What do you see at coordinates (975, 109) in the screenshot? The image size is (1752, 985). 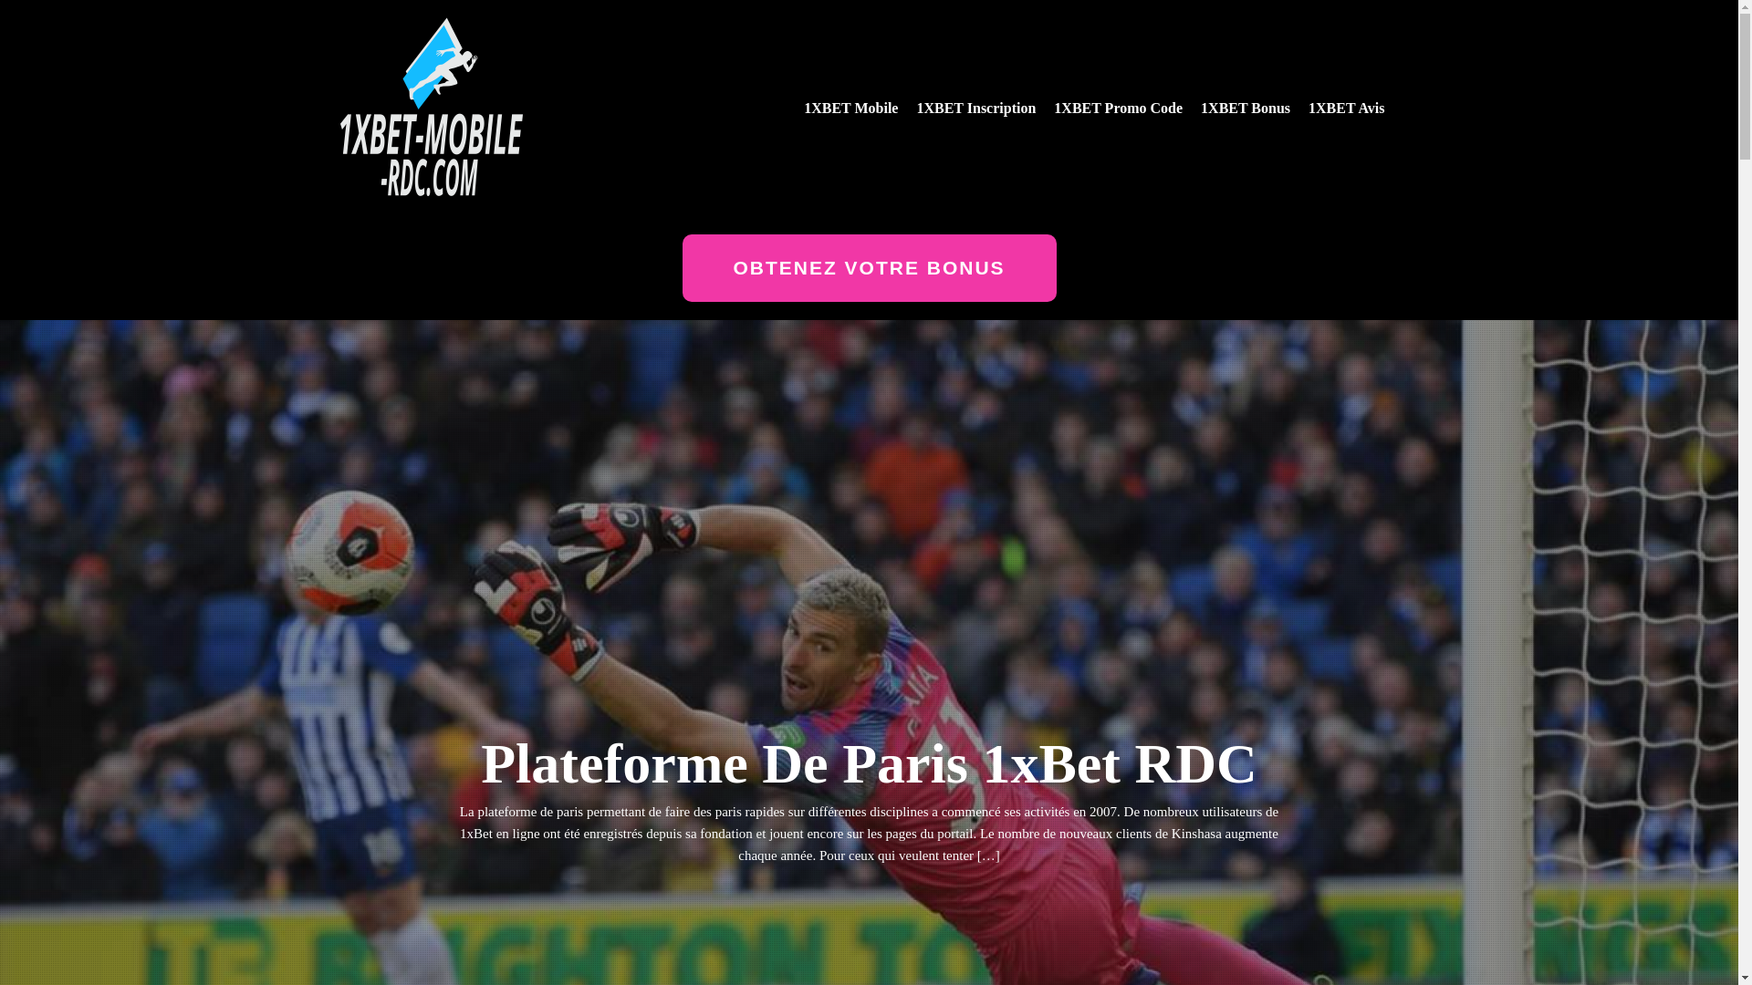 I see `1XBET Inscription` at bounding box center [975, 109].